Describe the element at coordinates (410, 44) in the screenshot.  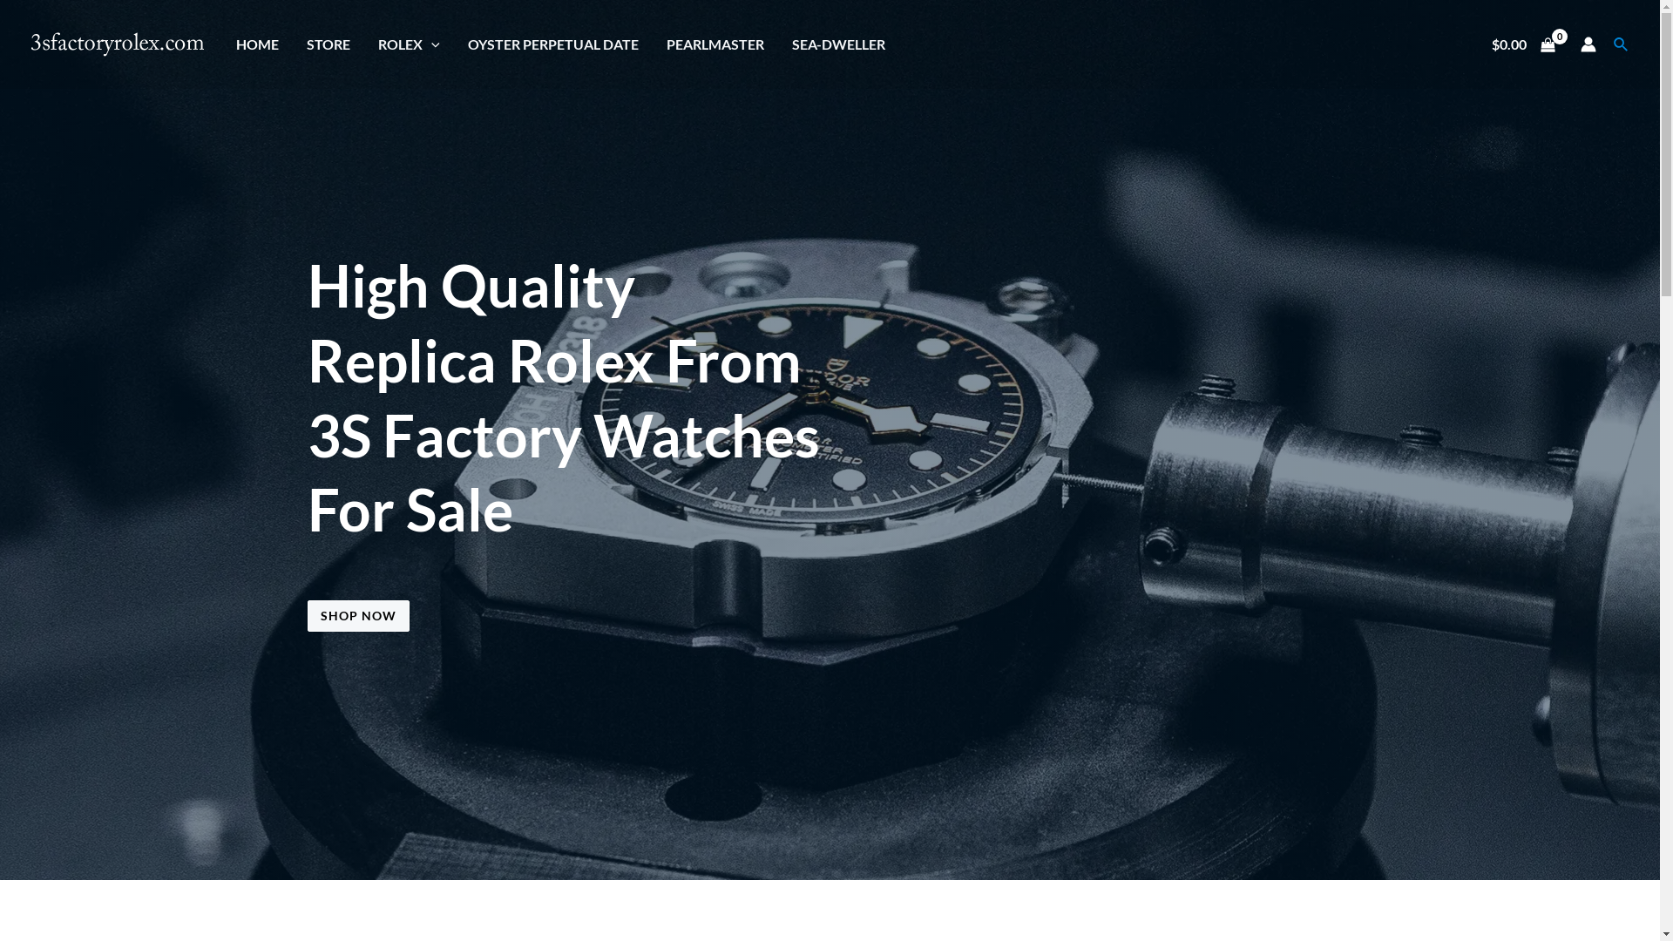
I see `ROLEX` at that location.